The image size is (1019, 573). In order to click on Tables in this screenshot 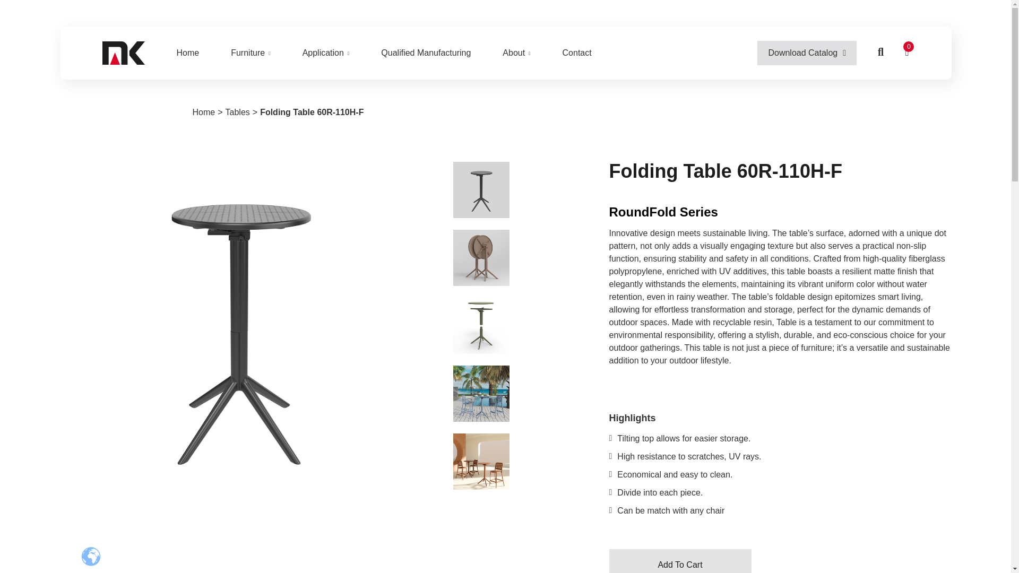, I will do `click(237, 112)`.